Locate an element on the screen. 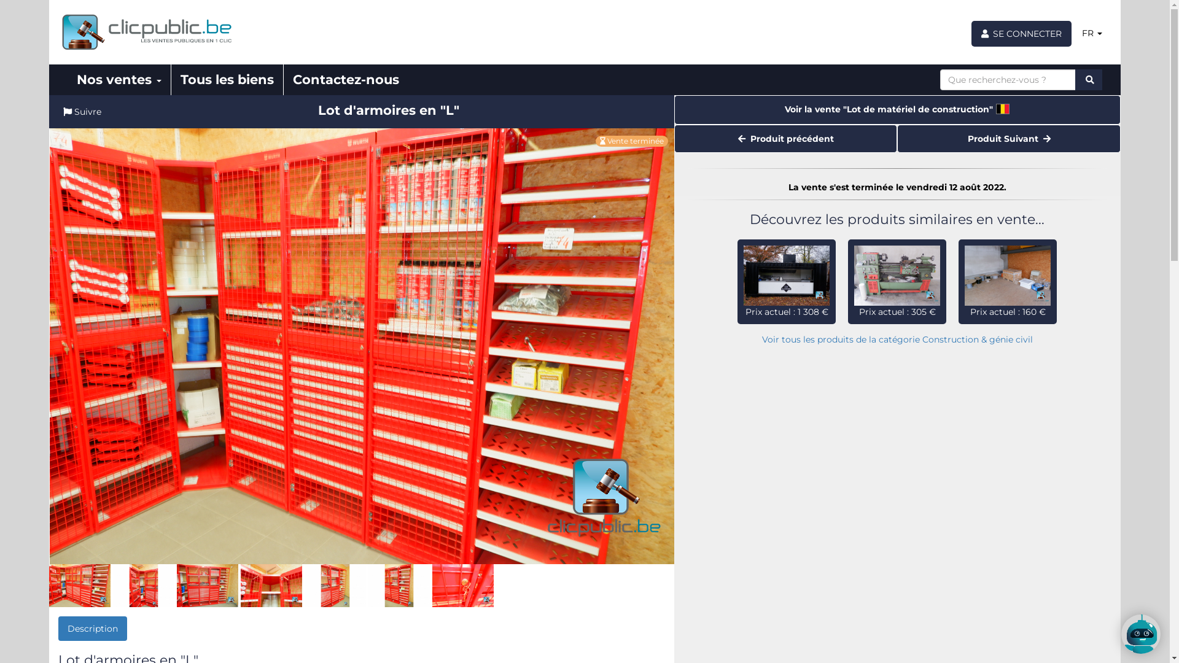 The image size is (1179, 663).   is located at coordinates (1089, 80).